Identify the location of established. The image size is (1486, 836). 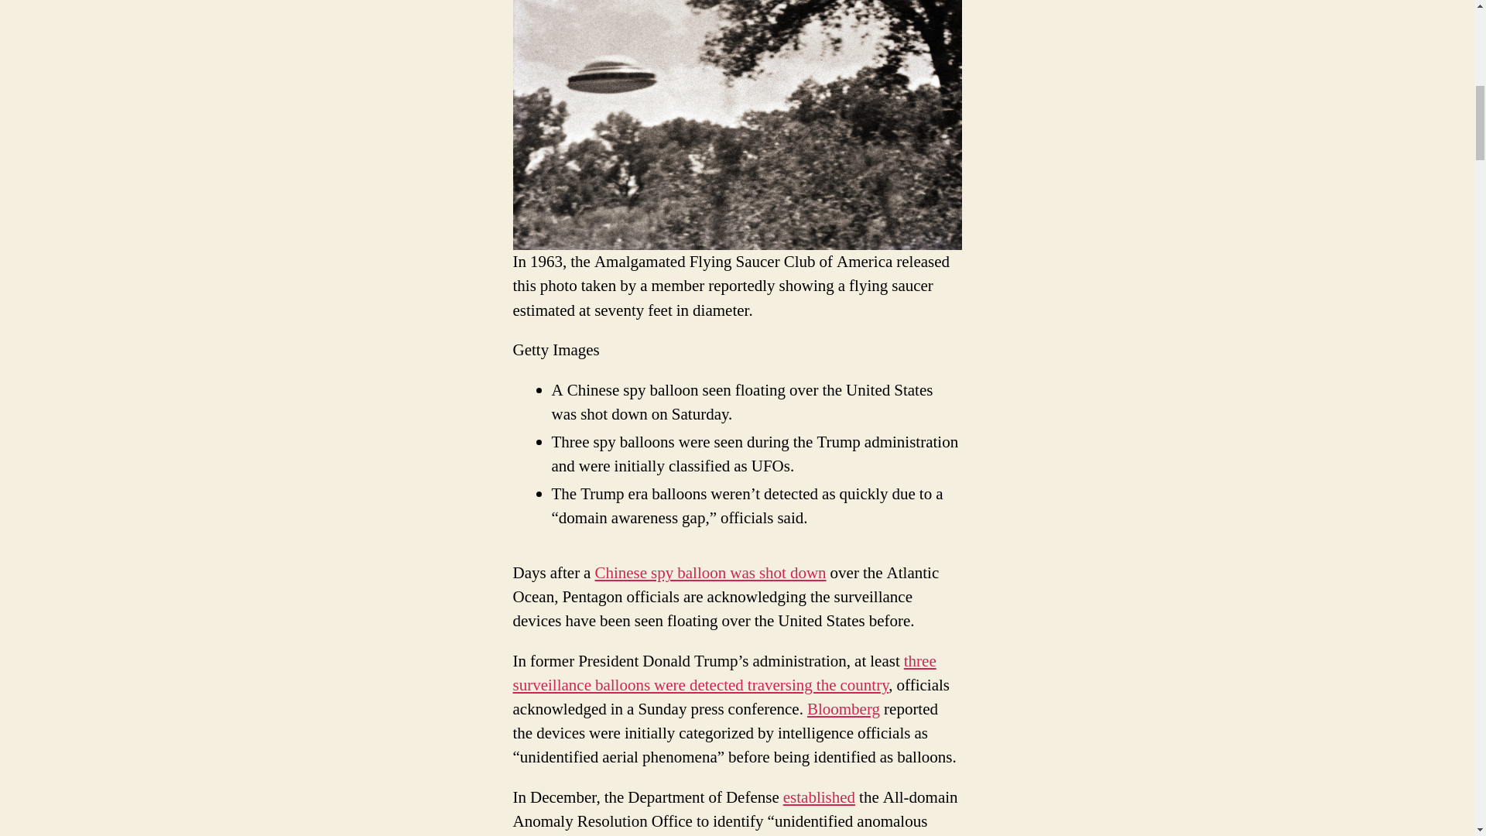
(819, 797).